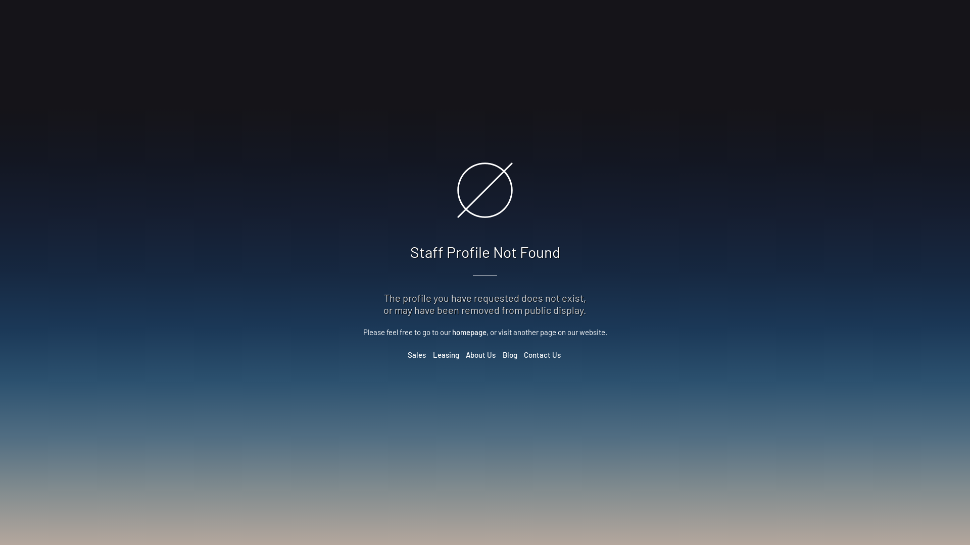  Describe the element at coordinates (446, 355) in the screenshot. I see `Leasing` at that location.